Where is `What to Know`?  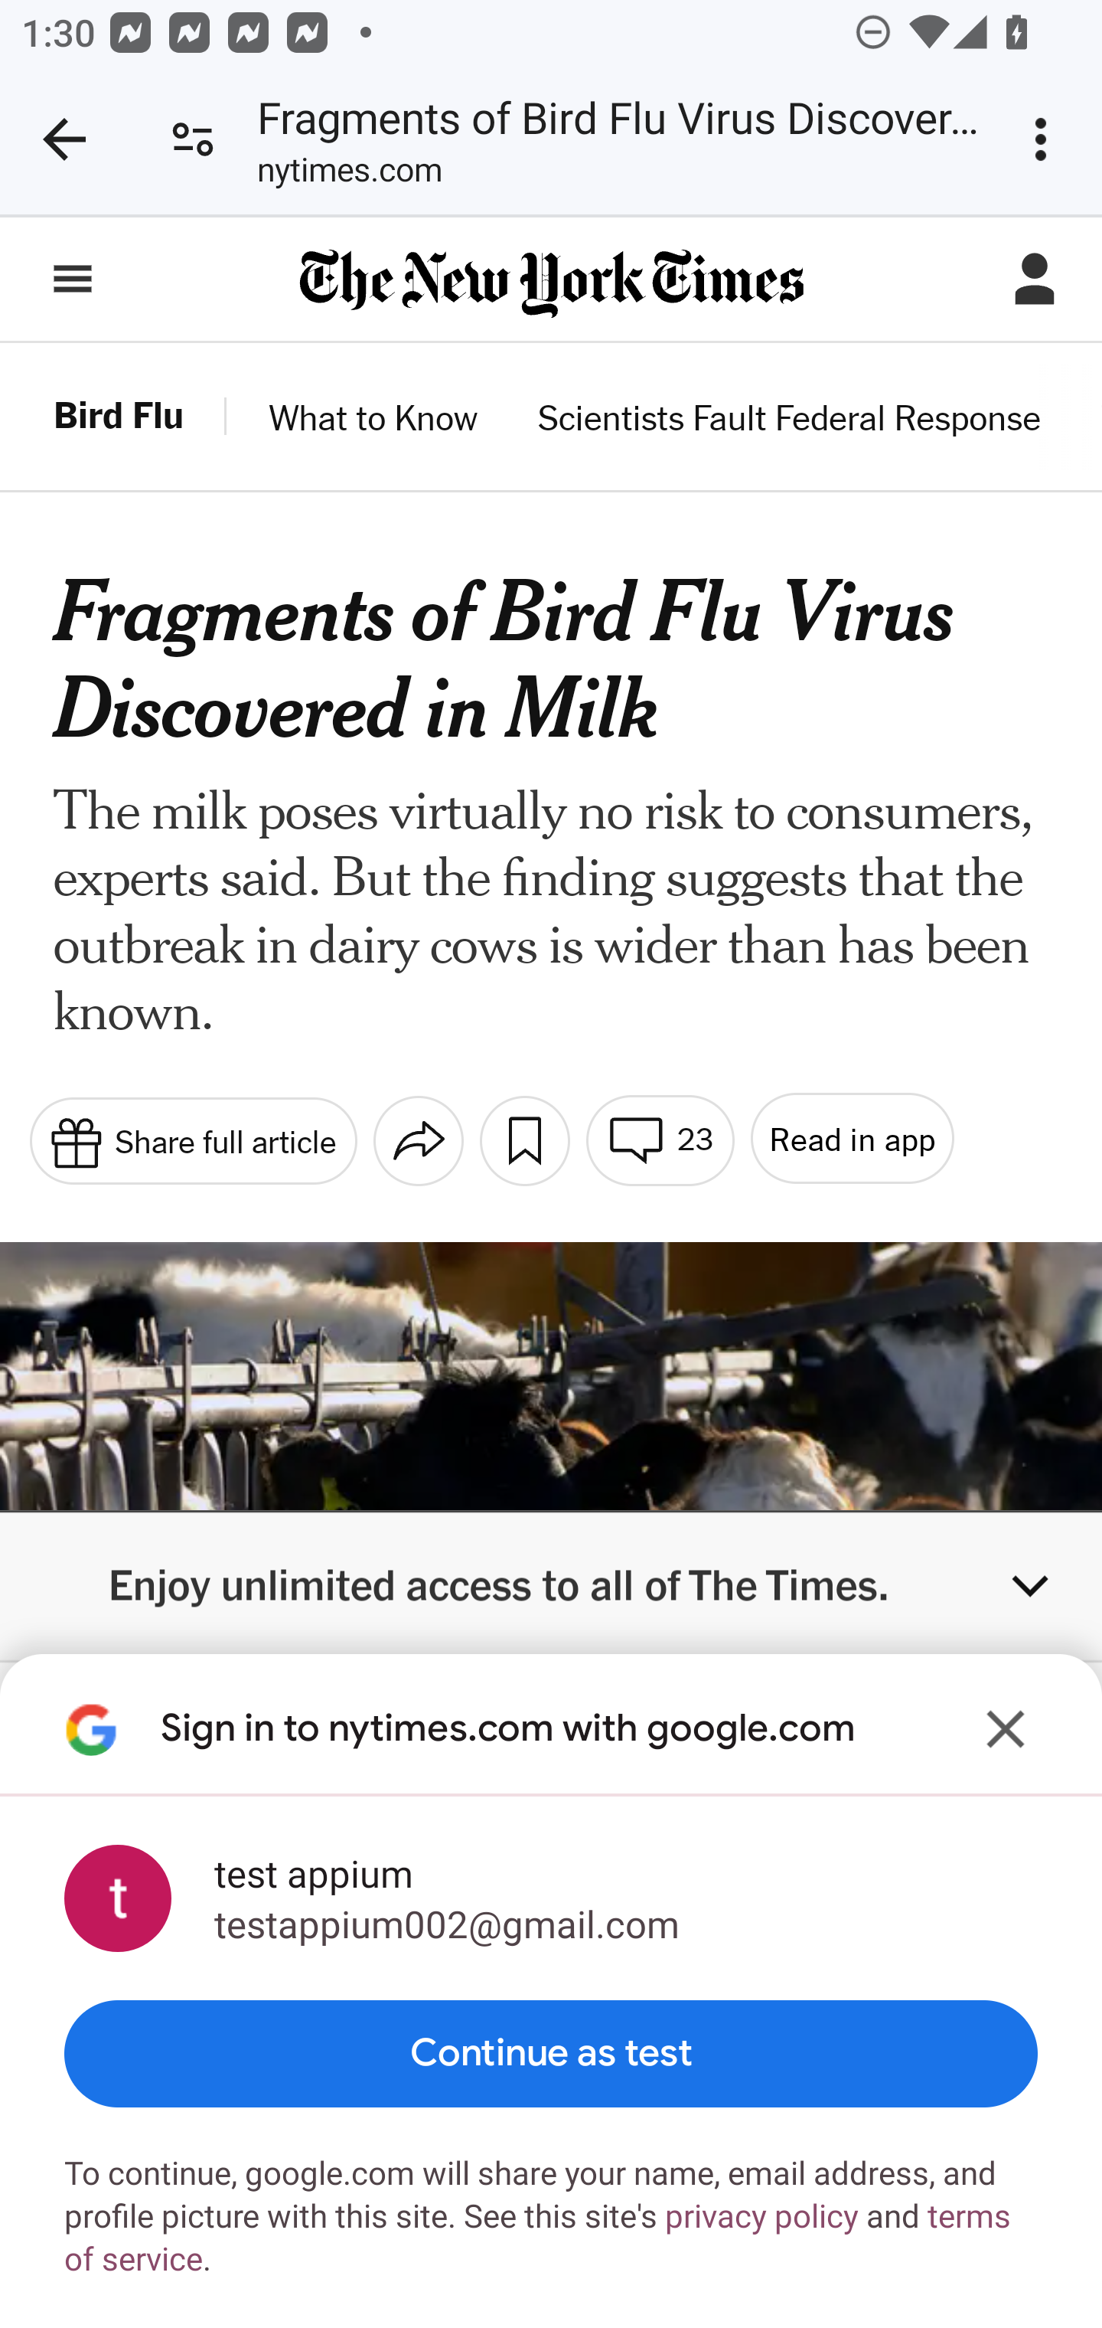 What to Know is located at coordinates (373, 420).